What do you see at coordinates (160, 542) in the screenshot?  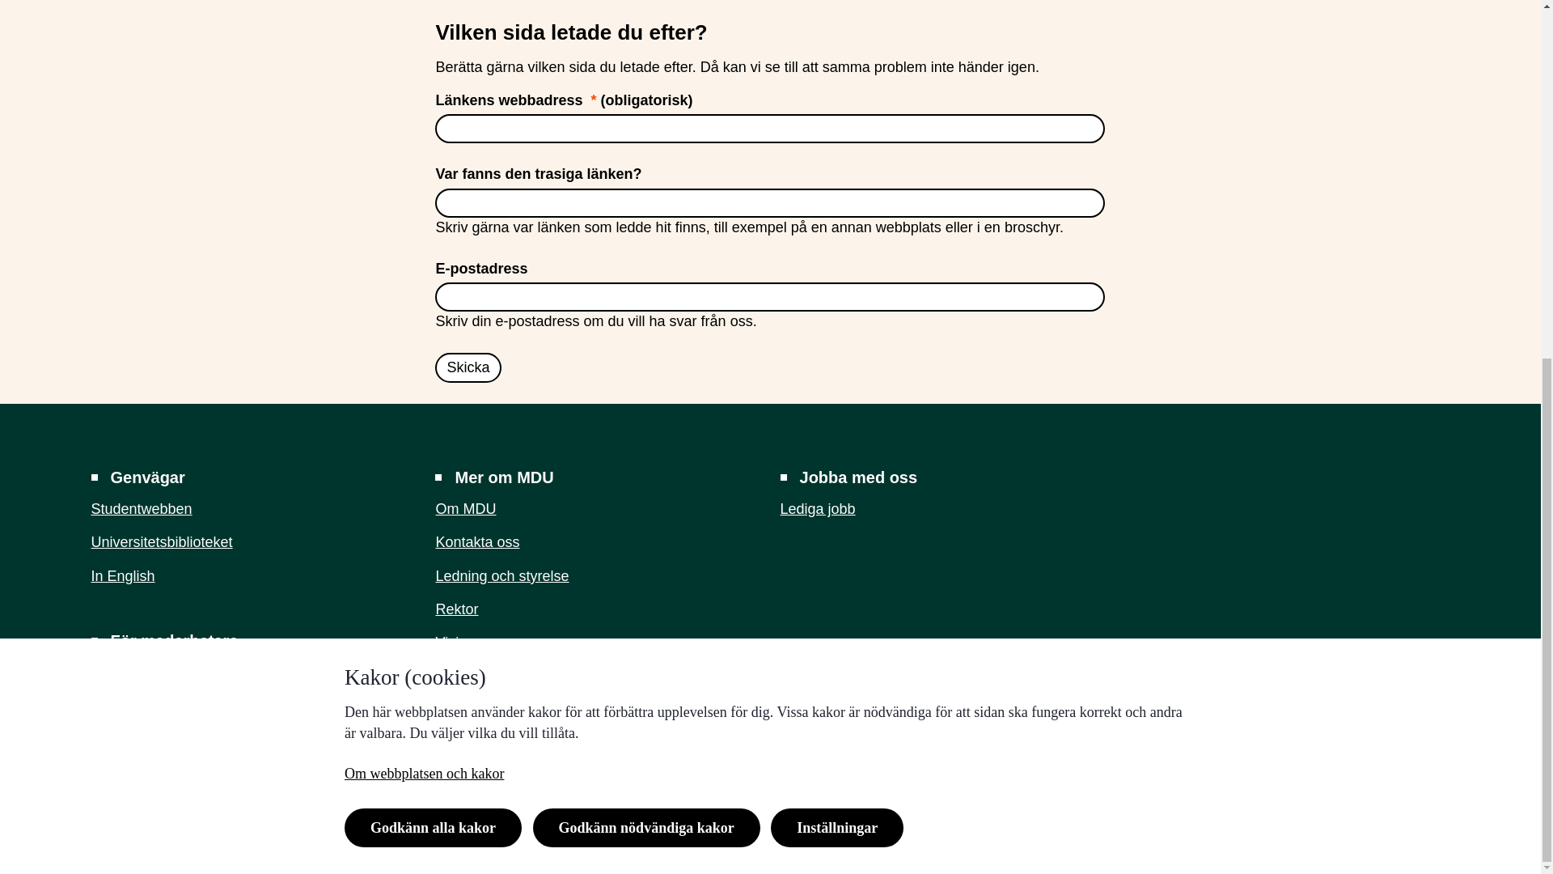 I see `Universitetsbiblioteket` at bounding box center [160, 542].